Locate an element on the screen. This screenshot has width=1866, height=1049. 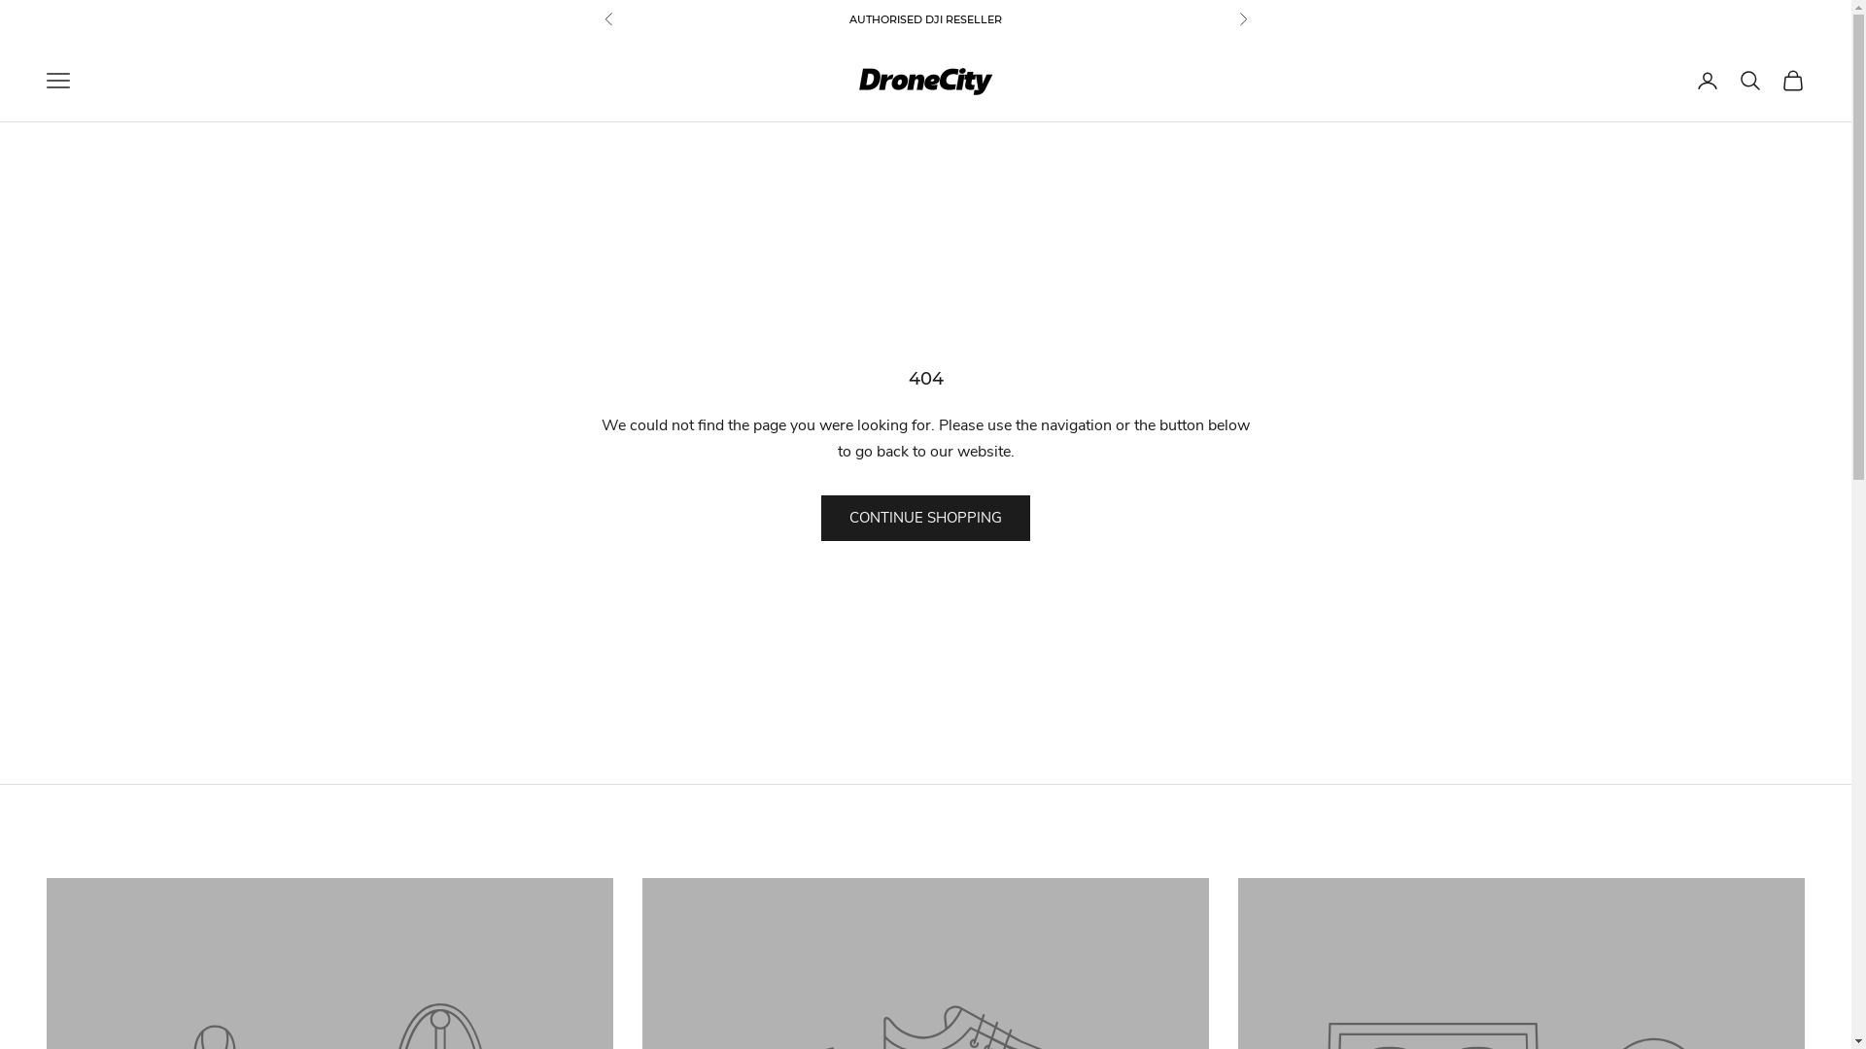
Drone City is located at coordinates (925, 82).